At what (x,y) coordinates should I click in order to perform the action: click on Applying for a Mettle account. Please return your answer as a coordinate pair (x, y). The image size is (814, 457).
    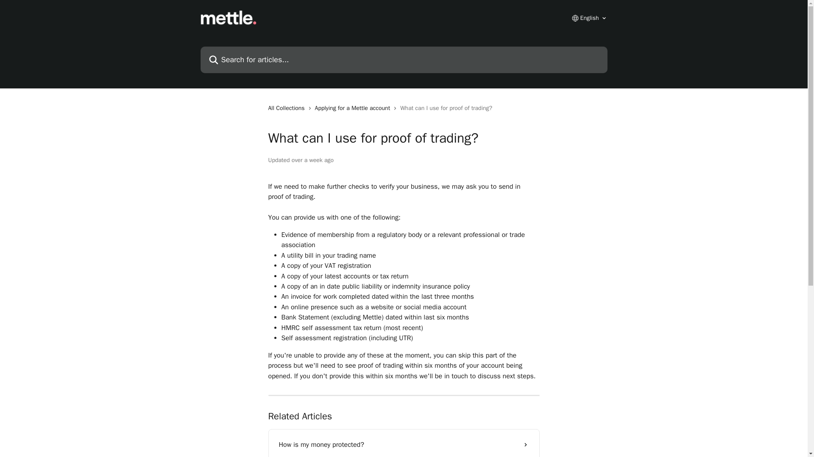
    Looking at the image, I should click on (354, 108).